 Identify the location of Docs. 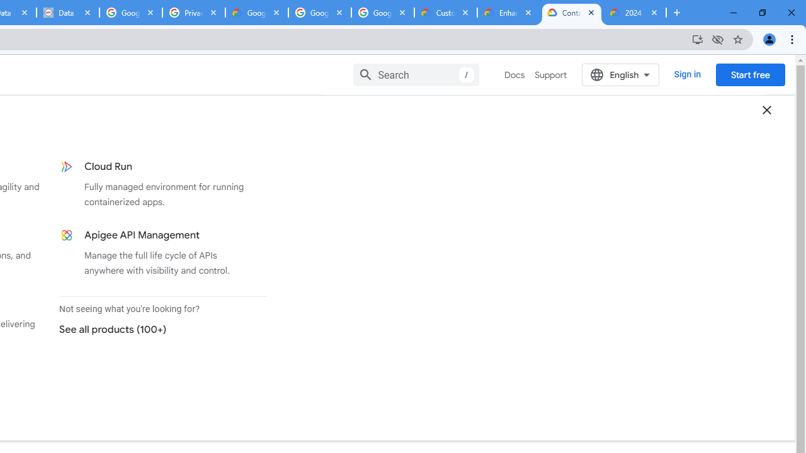
(515, 75).